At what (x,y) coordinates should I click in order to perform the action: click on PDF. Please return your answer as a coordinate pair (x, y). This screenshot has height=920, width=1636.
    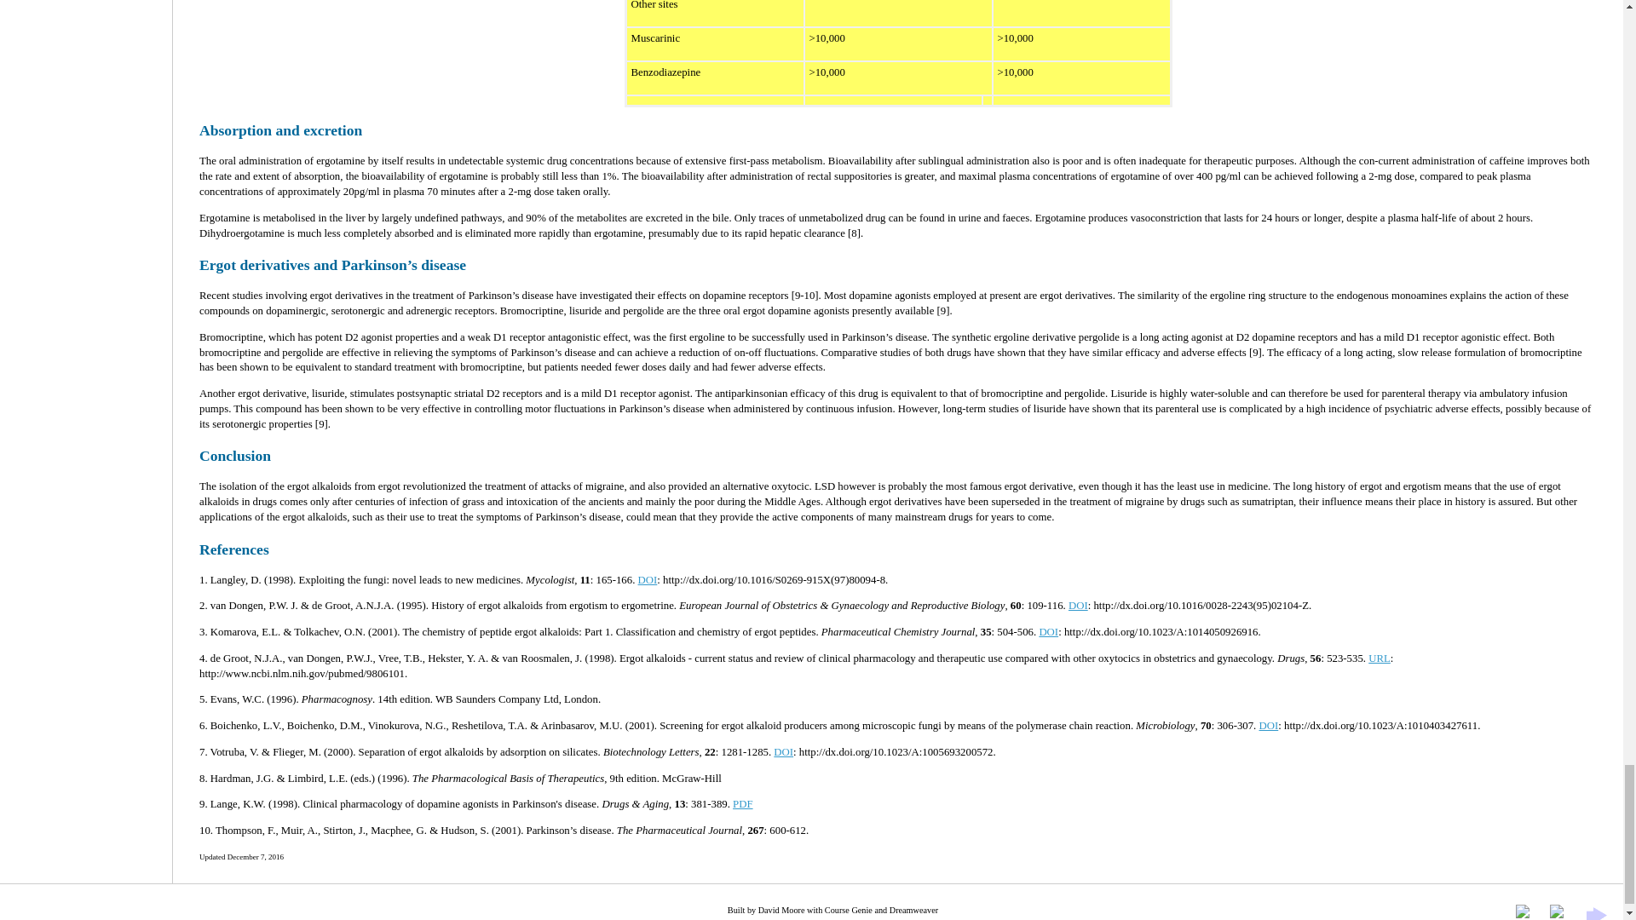
    Looking at the image, I should click on (743, 804).